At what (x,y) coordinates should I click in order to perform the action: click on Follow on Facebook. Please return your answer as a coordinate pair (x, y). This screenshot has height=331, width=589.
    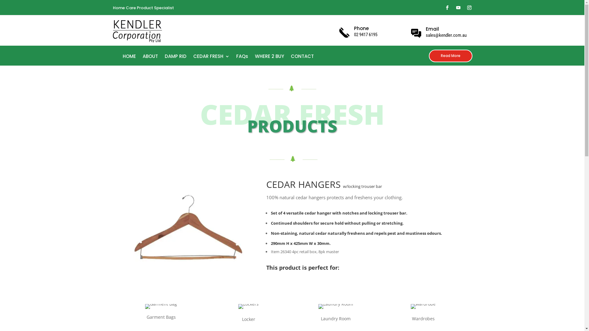
    Looking at the image, I should click on (447, 7).